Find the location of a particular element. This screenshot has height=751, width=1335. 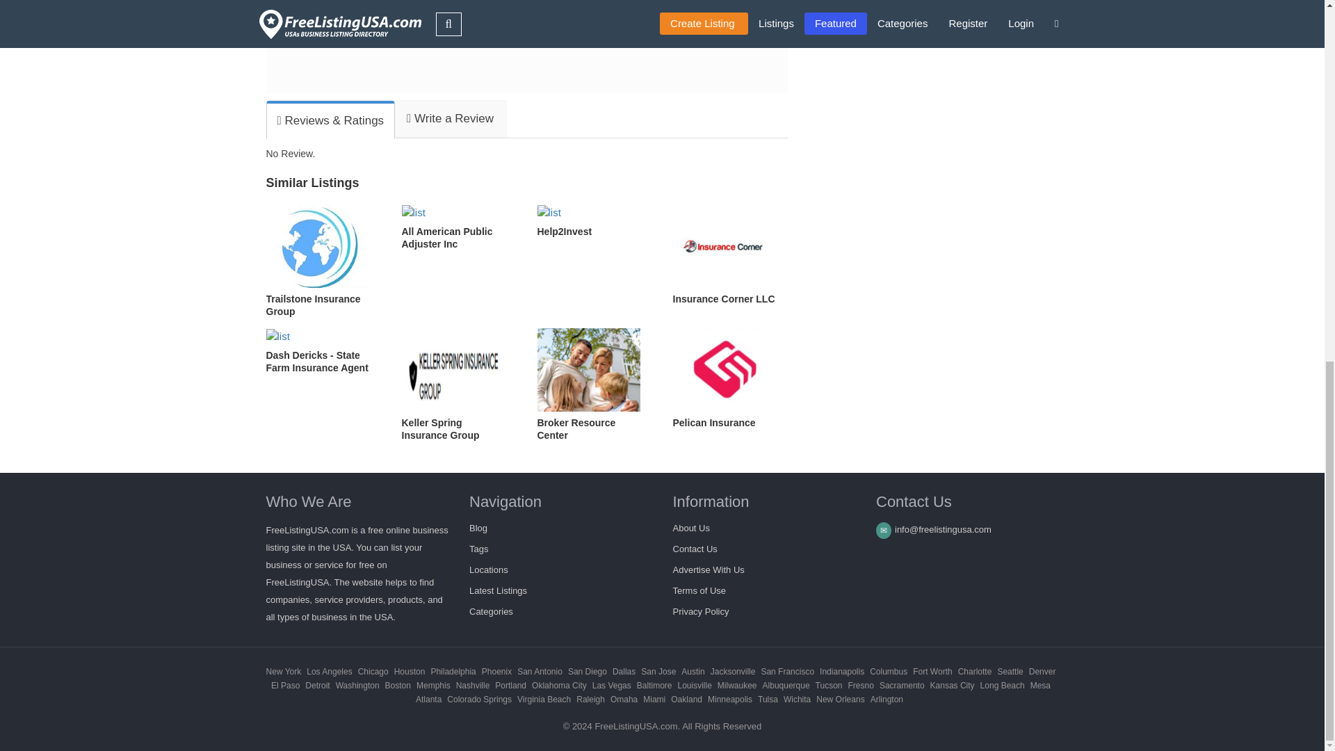

Help2Invest is located at coordinates (594, 221).